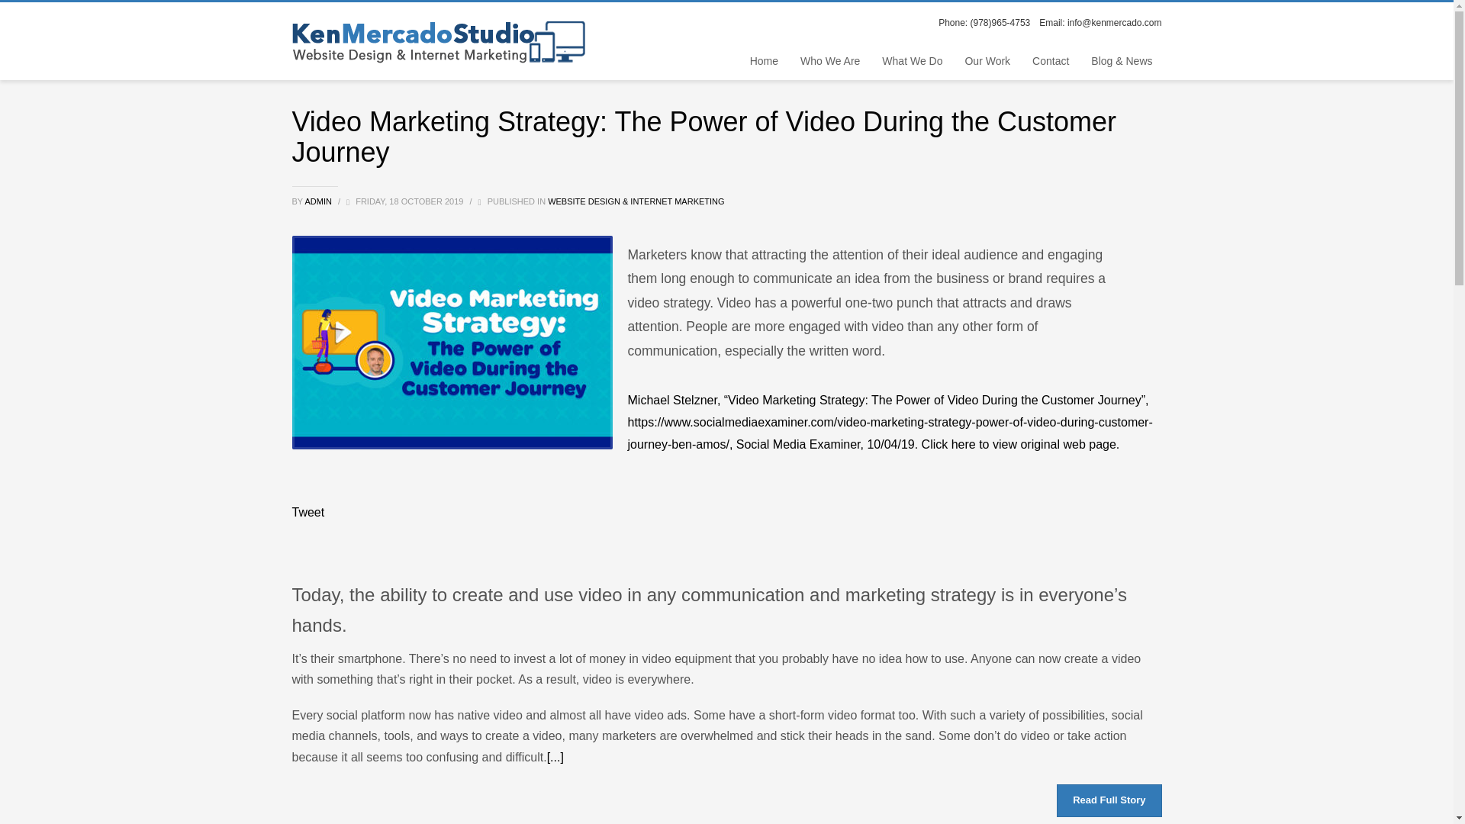 The height and width of the screenshot is (824, 1465). Describe the element at coordinates (307, 513) in the screenshot. I see `Tweet` at that location.